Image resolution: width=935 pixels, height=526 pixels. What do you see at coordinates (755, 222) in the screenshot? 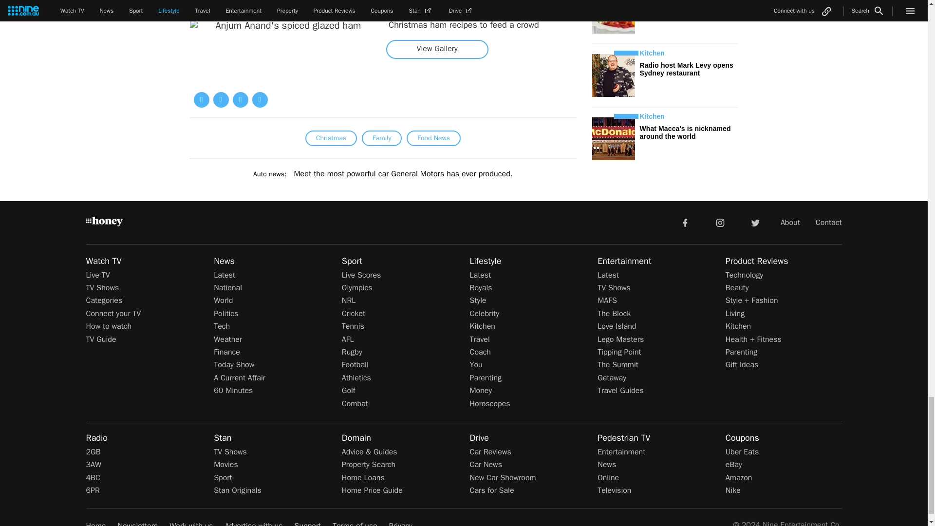
I see `twitter` at bounding box center [755, 222].